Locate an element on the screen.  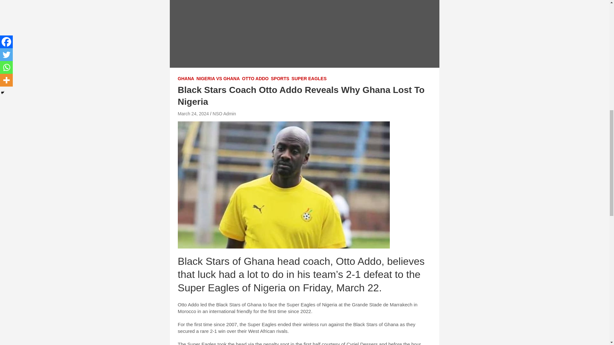
GHANA is located at coordinates (186, 79).